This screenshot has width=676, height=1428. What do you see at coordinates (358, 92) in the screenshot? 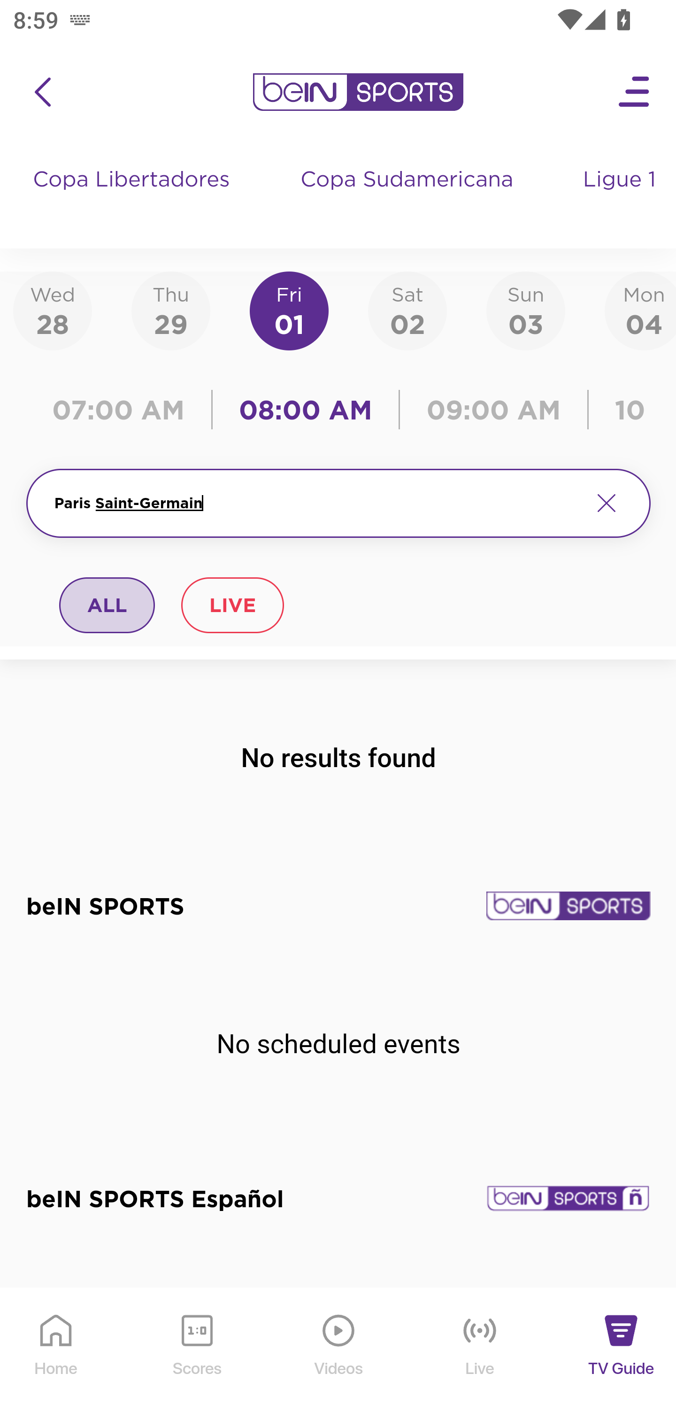
I see `en-us?platform=mobile_android bein logo` at bounding box center [358, 92].